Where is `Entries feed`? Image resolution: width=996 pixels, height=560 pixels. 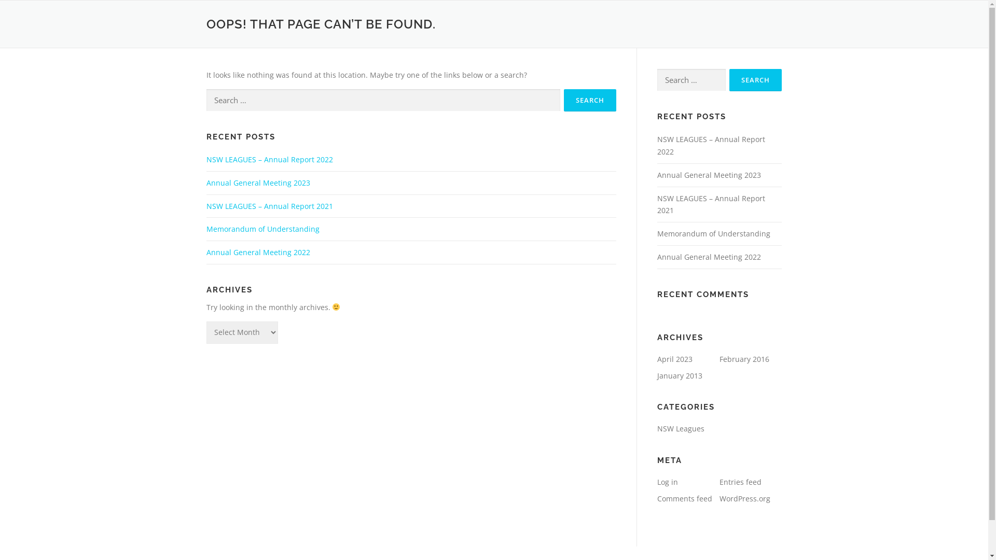 Entries feed is located at coordinates (740, 482).